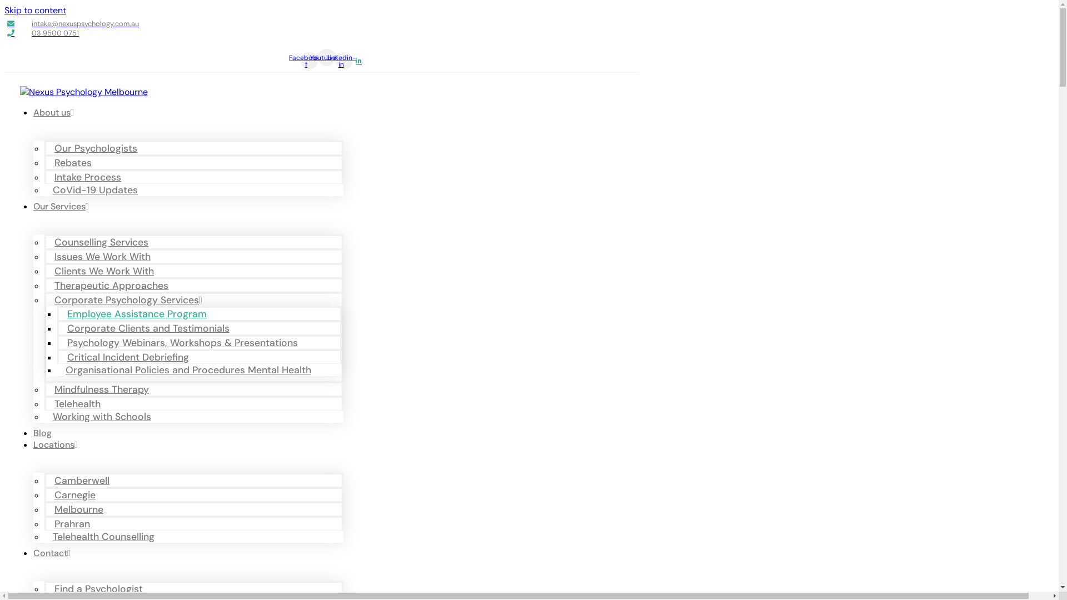 The height and width of the screenshot is (600, 1067). Describe the element at coordinates (84, 481) in the screenshot. I see `Camberwell` at that location.